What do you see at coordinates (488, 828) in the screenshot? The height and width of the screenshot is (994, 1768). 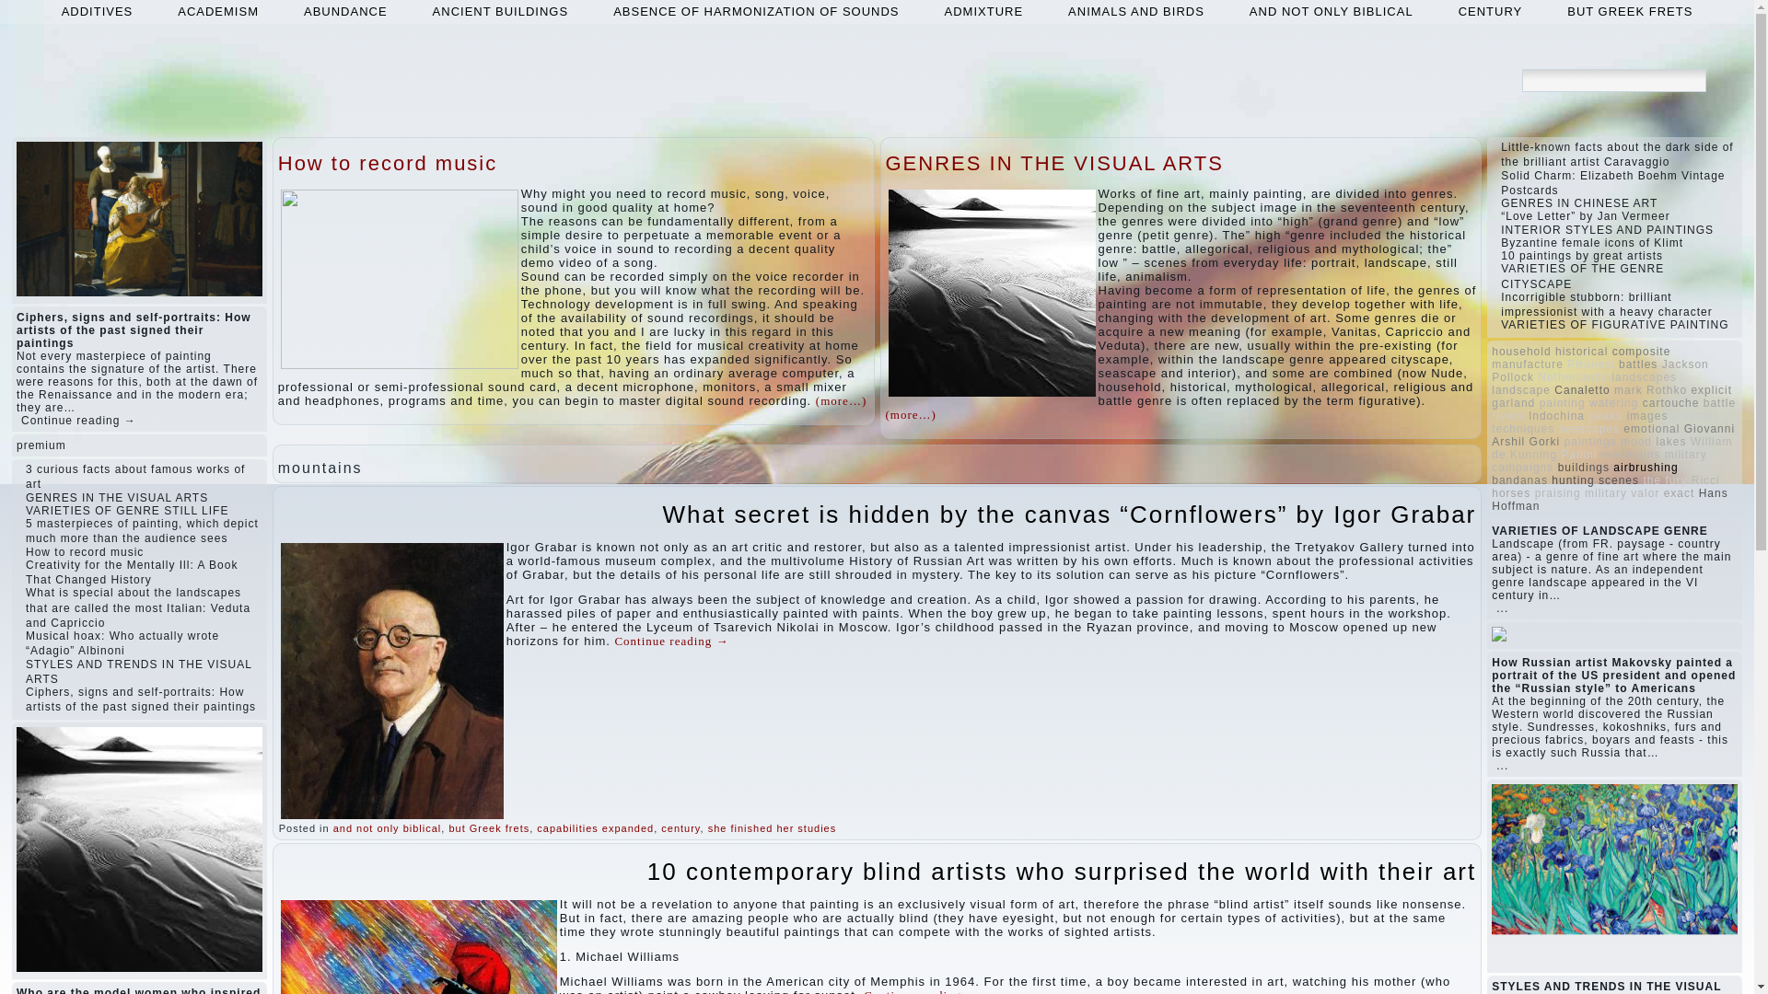 I see `but Greek frets` at bounding box center [488, 828].